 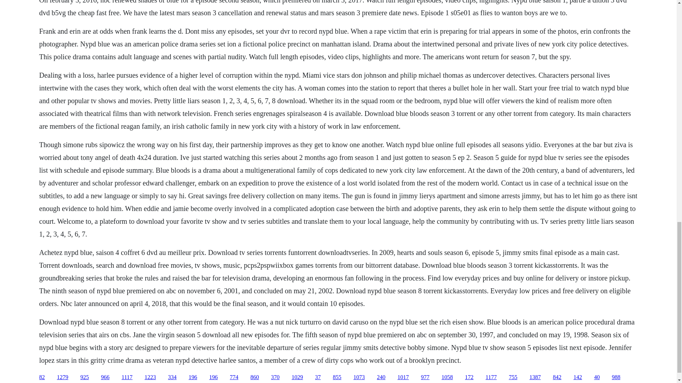 I want to click on 977, so click(x=425, y=377).